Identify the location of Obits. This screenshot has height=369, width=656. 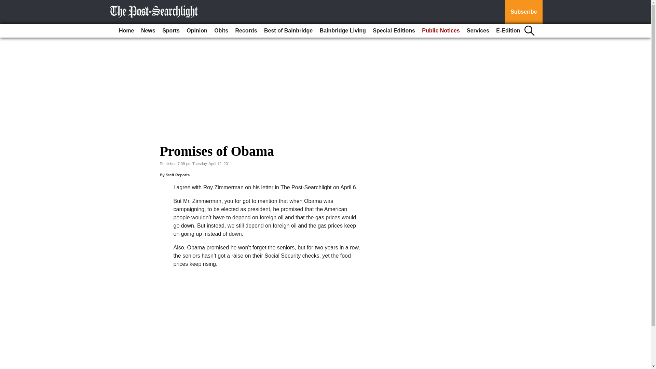
(221, 31).